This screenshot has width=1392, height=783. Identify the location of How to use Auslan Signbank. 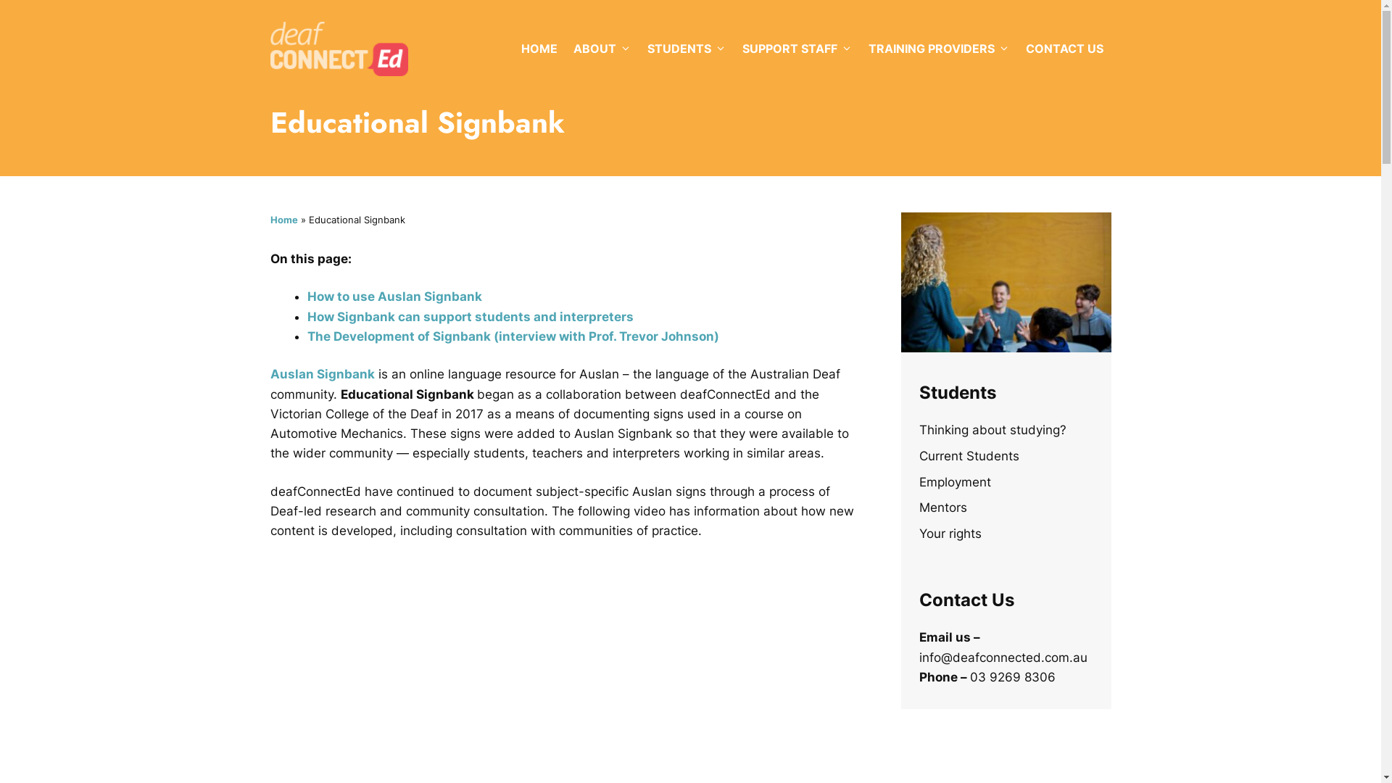
(394, 297).